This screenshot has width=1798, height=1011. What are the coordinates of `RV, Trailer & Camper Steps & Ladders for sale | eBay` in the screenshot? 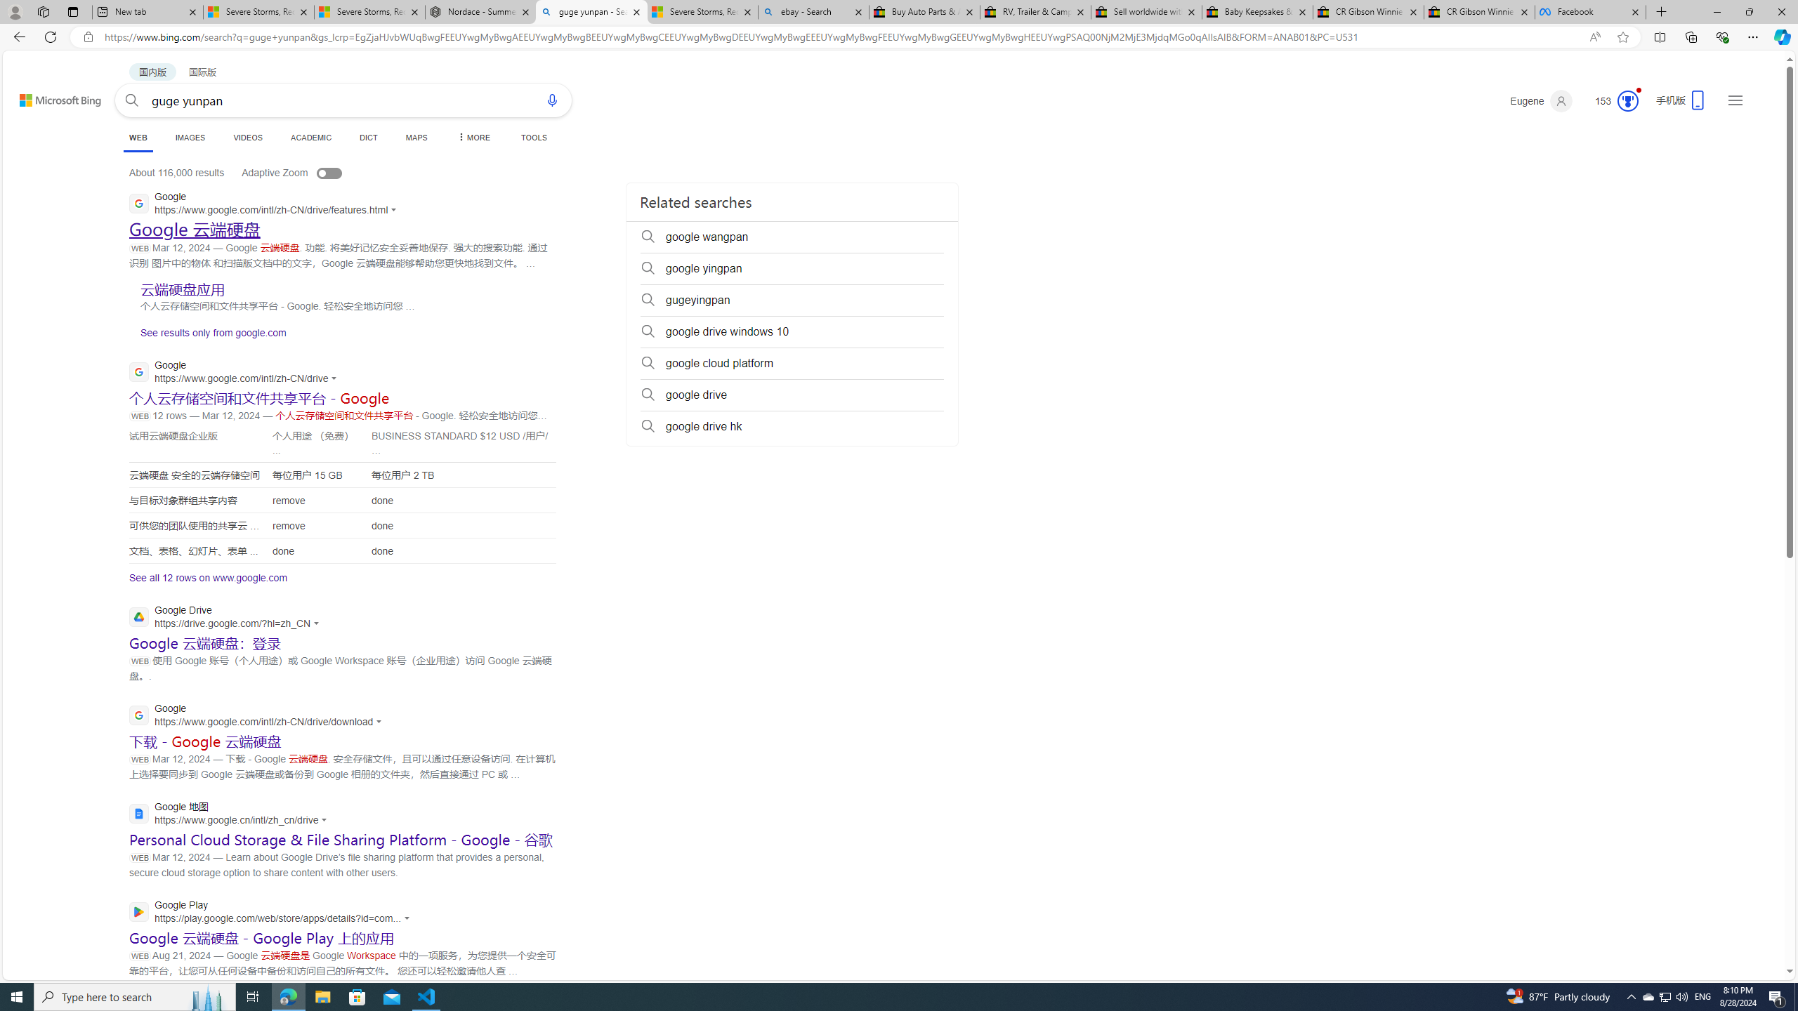 It's located at (1035, 12).